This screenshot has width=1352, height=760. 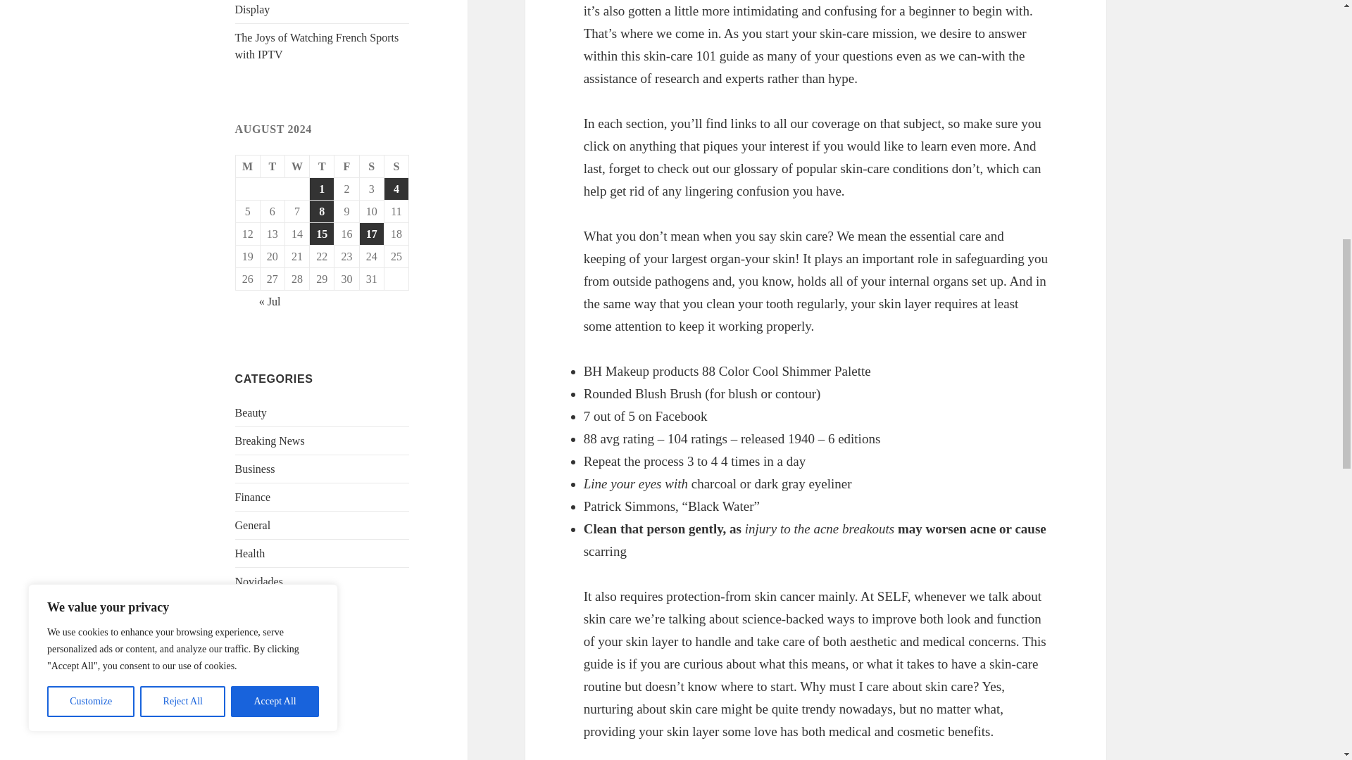 I want to click on 15, so click(x=321, y=234).